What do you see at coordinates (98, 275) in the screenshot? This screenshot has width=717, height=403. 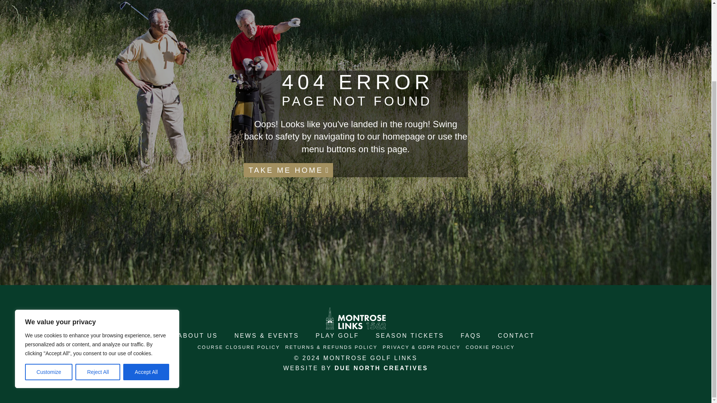 I see `Reject All` at bounding box center [98, 275].